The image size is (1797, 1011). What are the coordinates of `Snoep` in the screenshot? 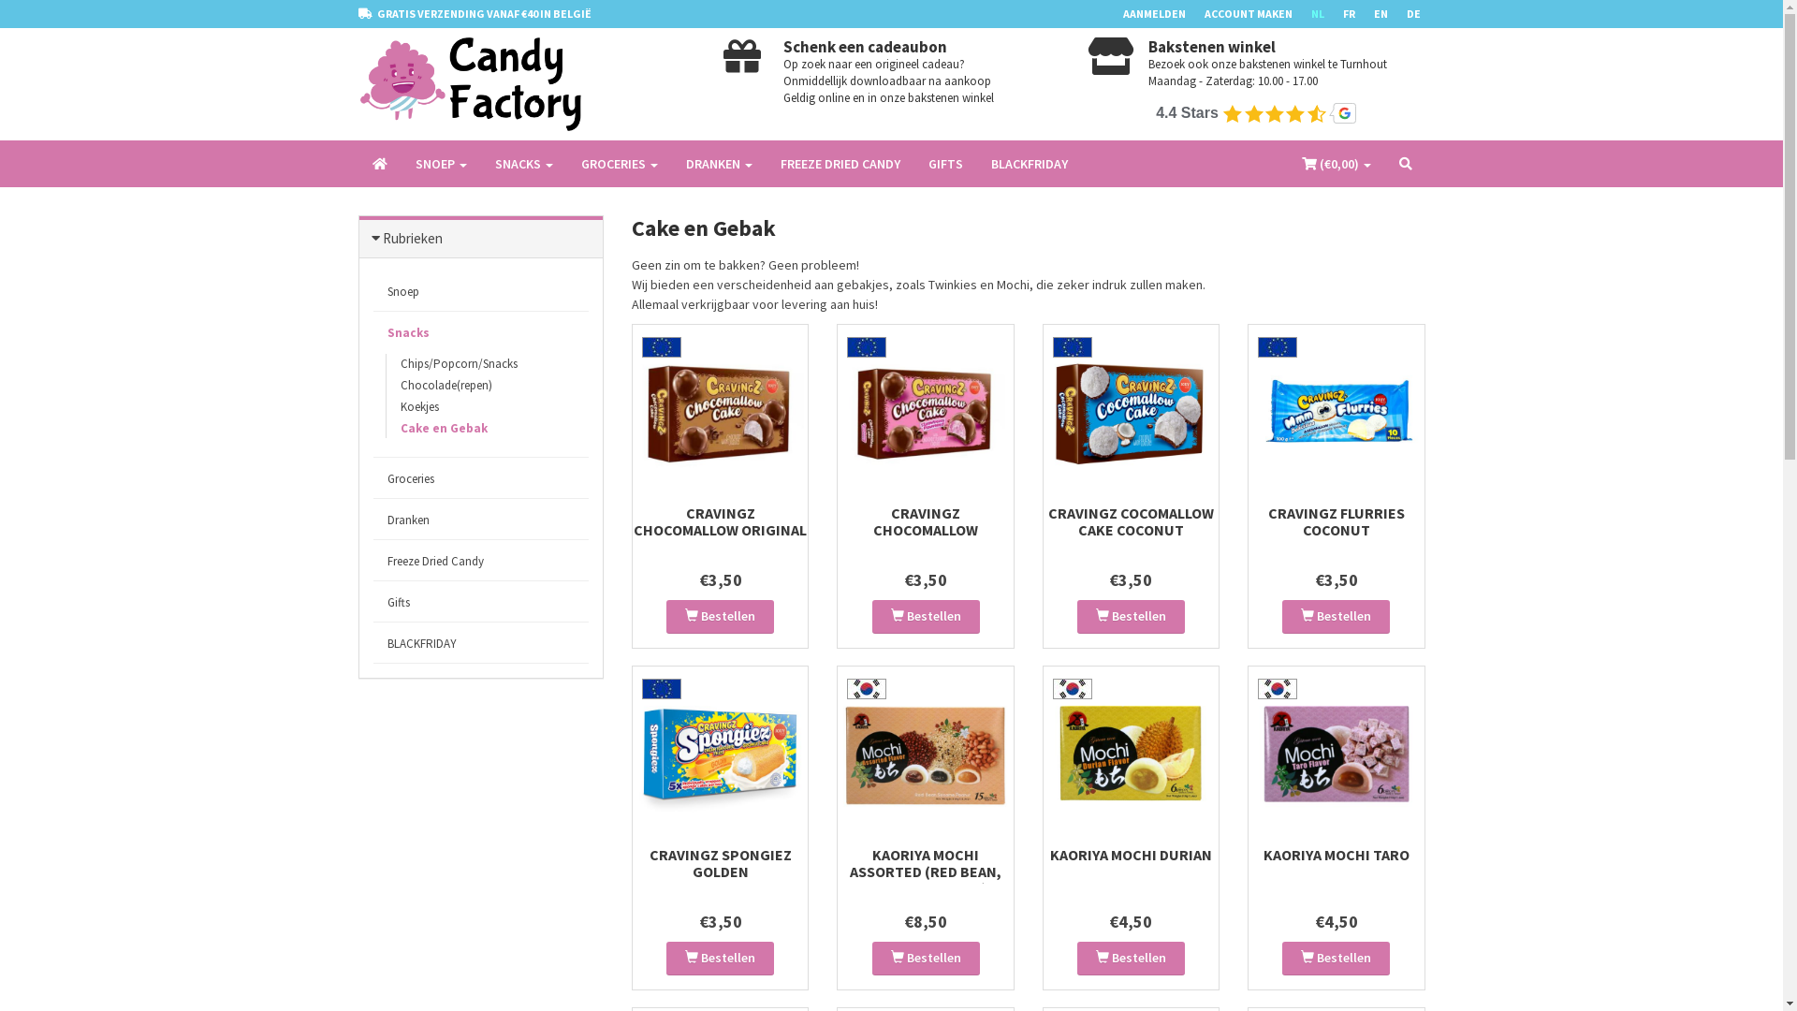 It's located at (481, 292).